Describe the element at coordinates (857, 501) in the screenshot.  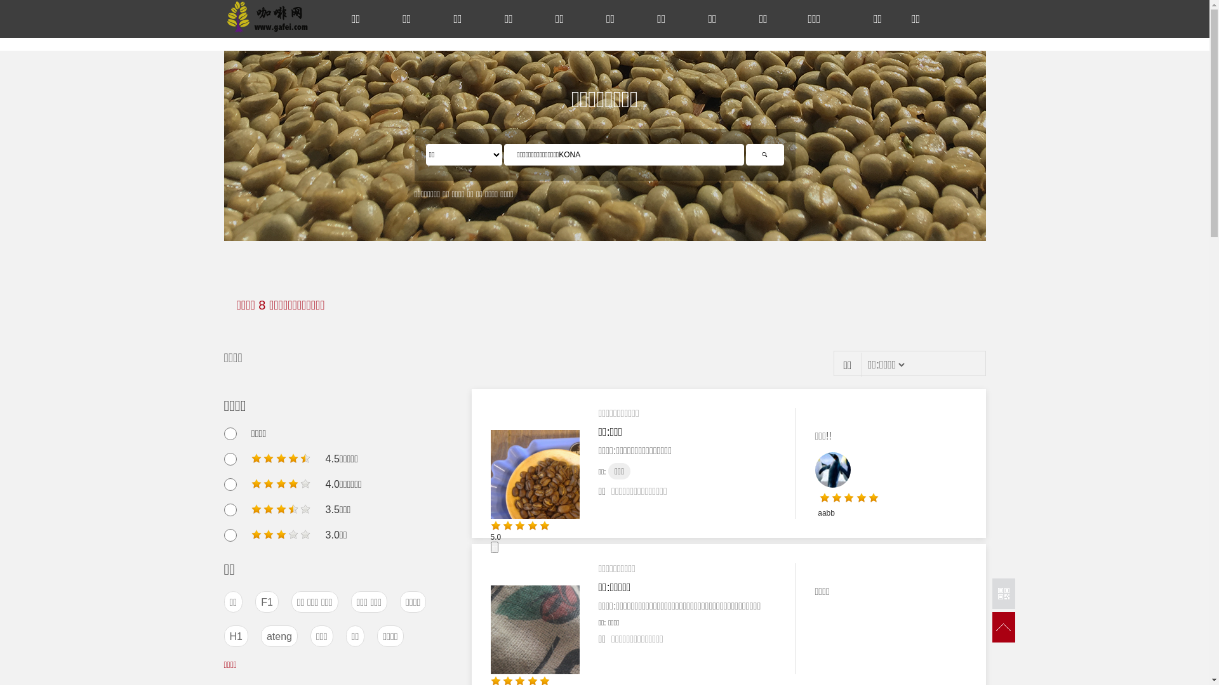
I see `gorgeous` at that location.